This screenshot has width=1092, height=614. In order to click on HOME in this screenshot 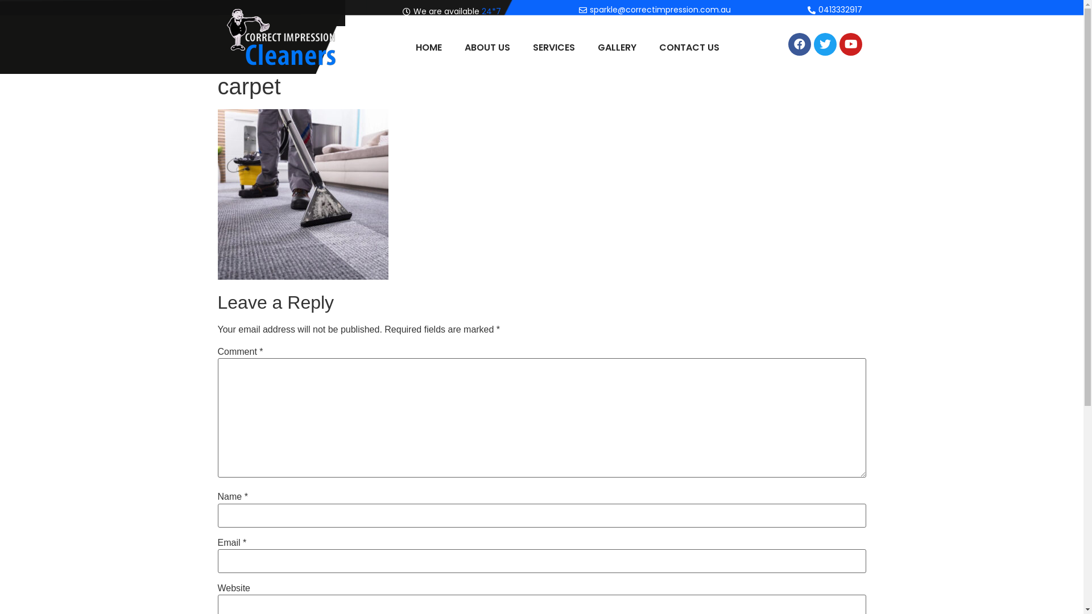, I will do `click(429, 48)`.